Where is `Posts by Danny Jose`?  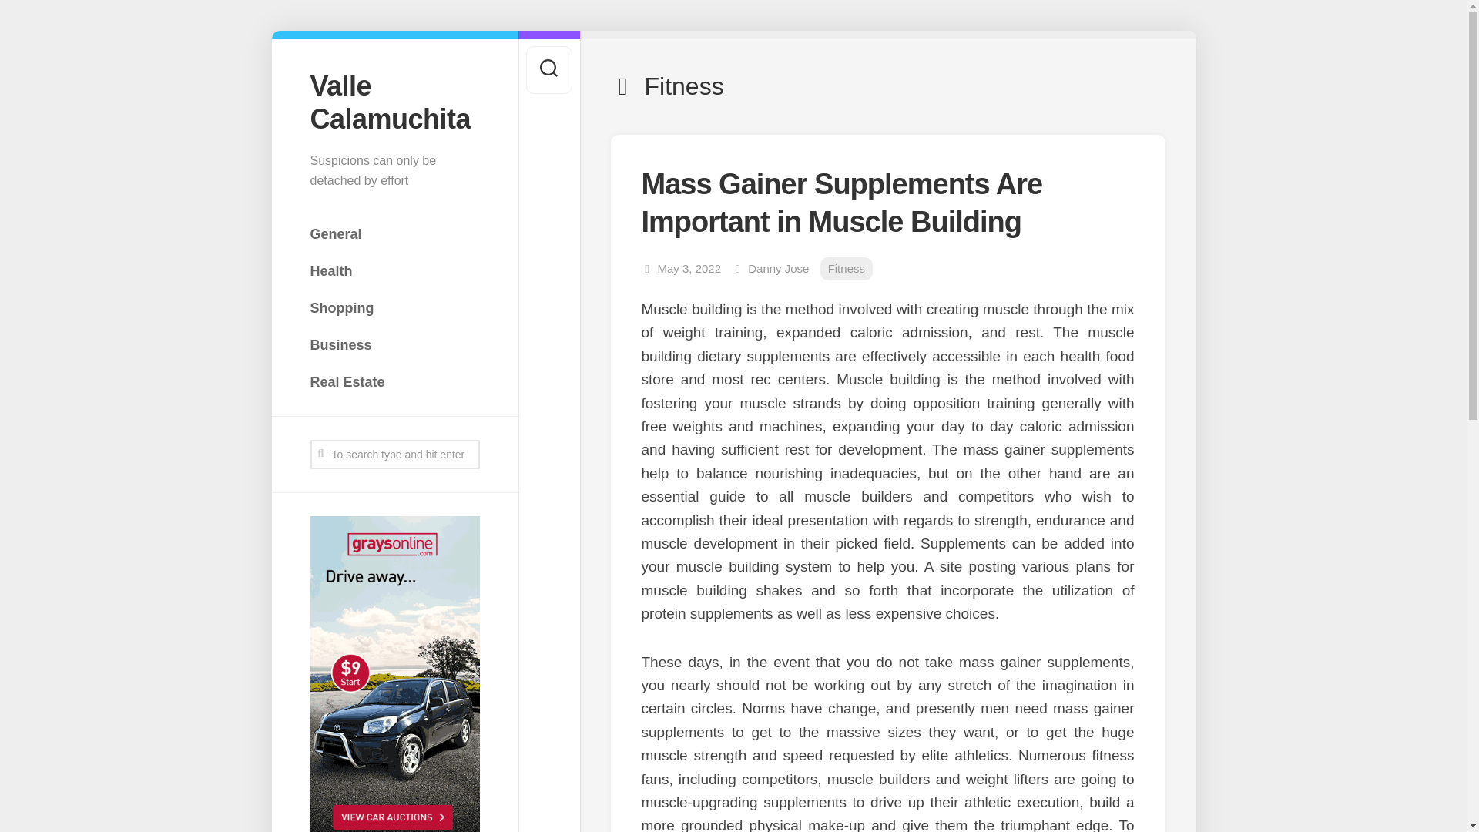 Posts by Danny Jose is located at coordinates (778, 268).